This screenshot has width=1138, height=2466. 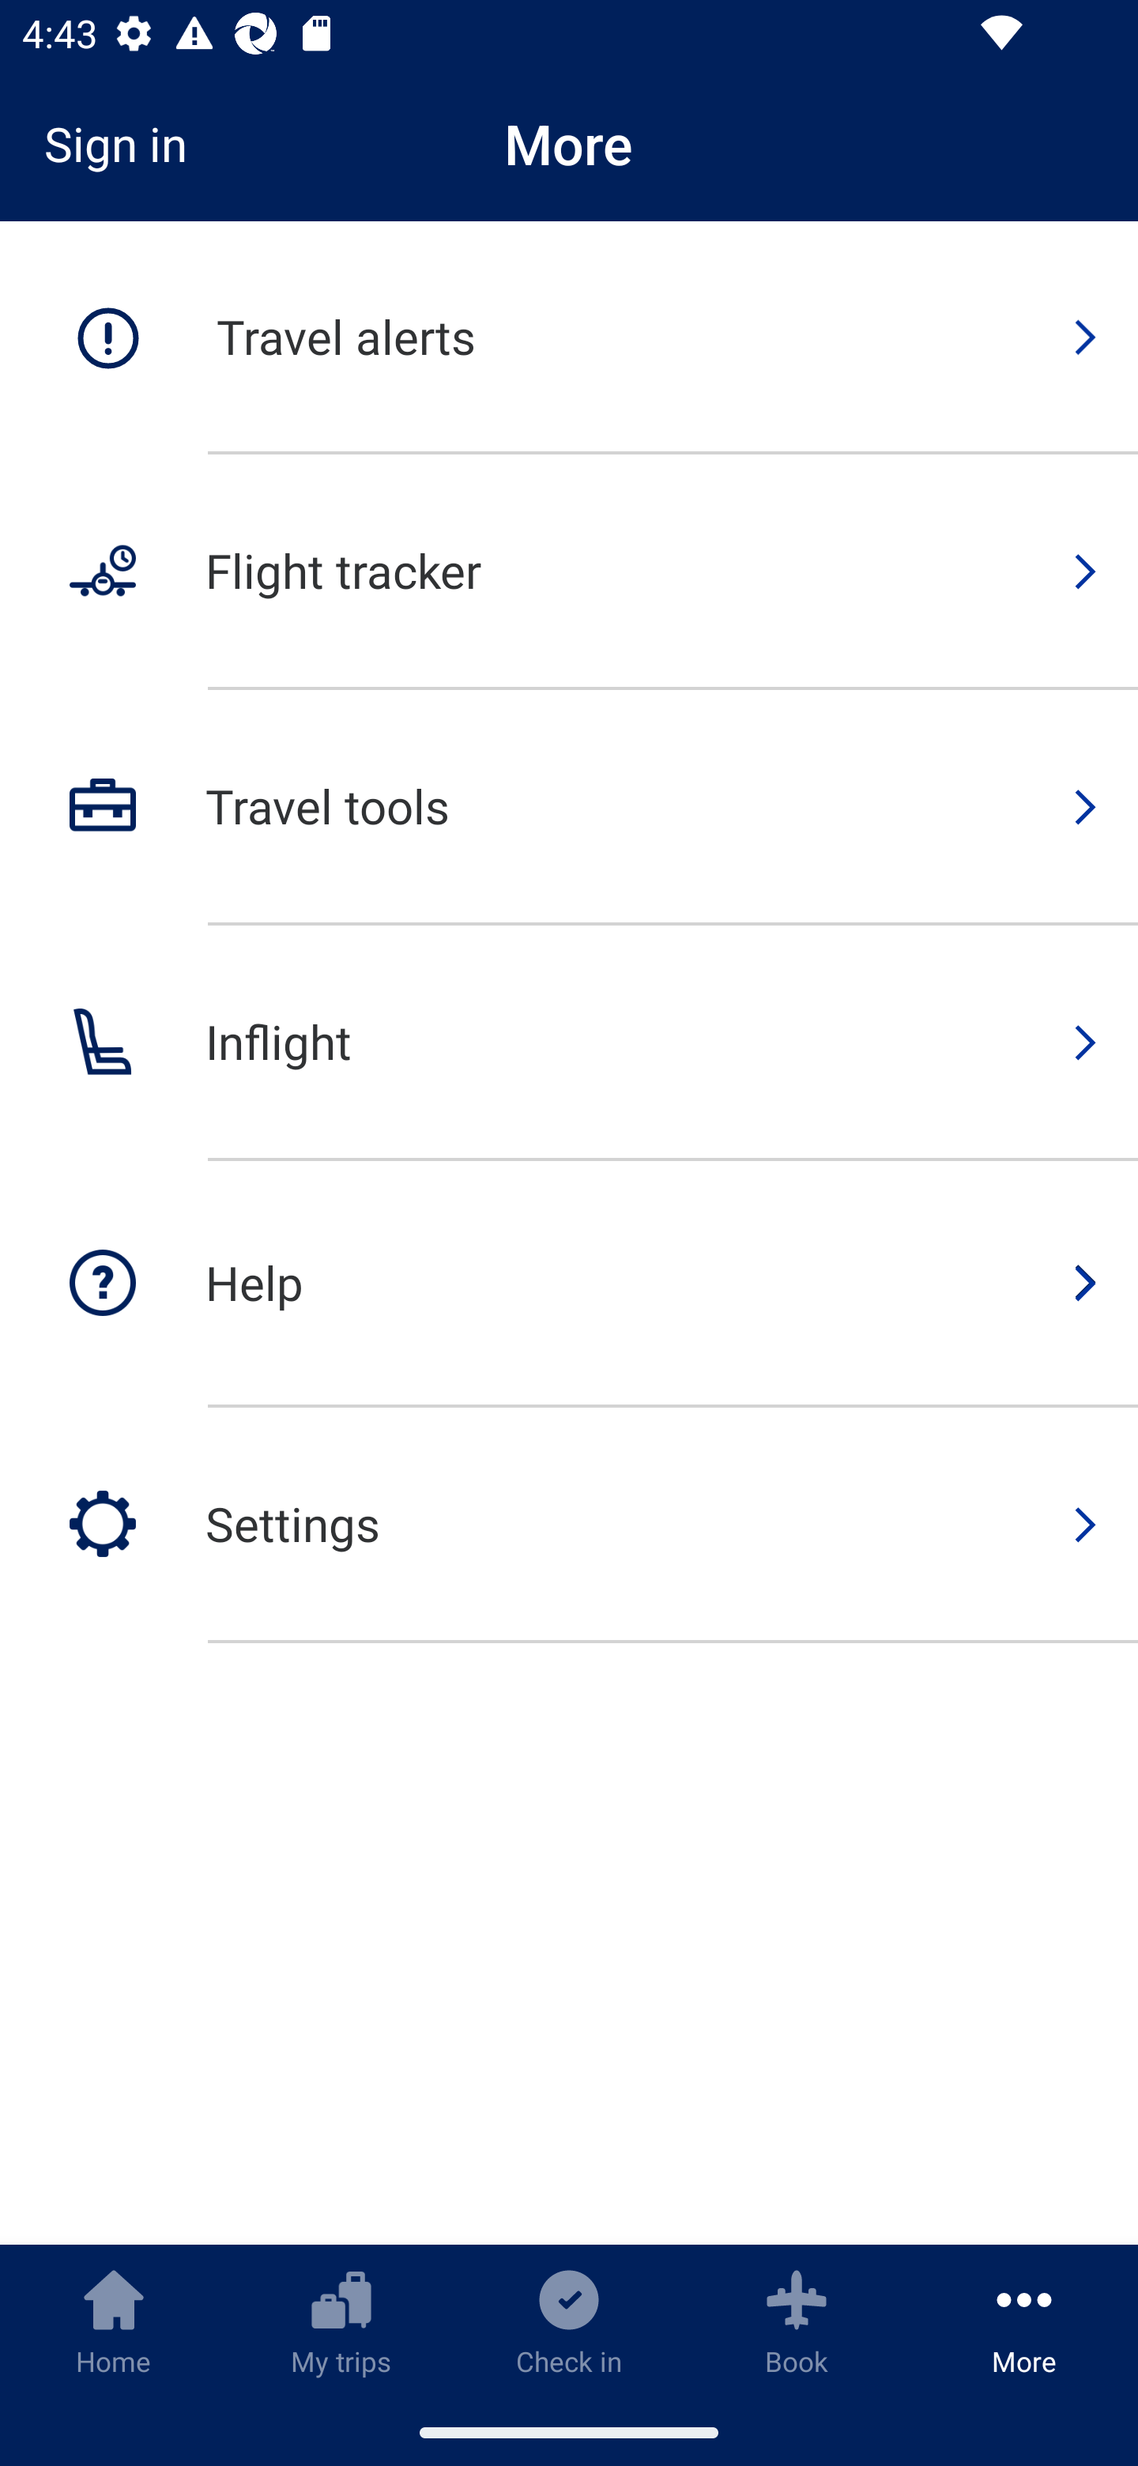 I want to click on My trips, so click(x=341, y=2321).